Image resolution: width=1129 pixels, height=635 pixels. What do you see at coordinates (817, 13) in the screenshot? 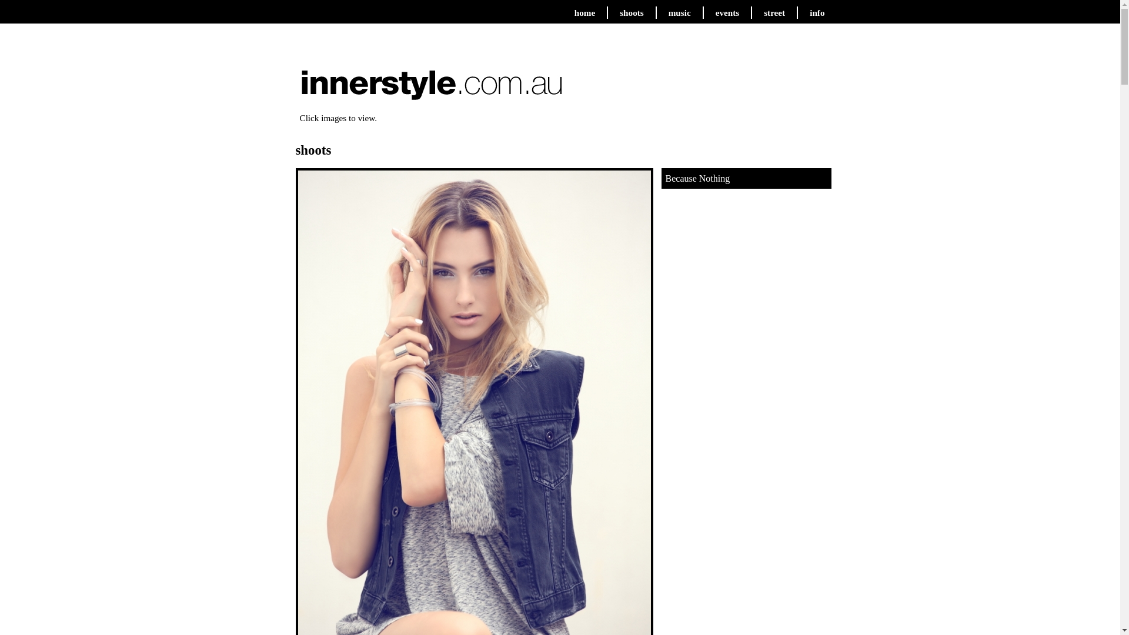
I see `info` at bounding box center [817, 13].